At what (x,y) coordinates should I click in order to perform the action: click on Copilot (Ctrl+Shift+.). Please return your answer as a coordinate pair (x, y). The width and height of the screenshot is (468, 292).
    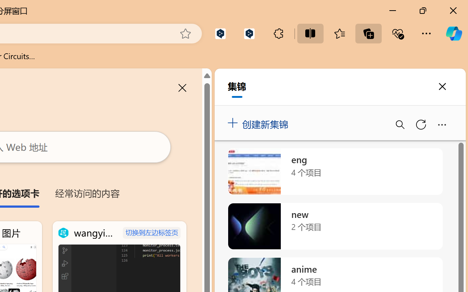
    Looking at the image, I should click on (454, 34).